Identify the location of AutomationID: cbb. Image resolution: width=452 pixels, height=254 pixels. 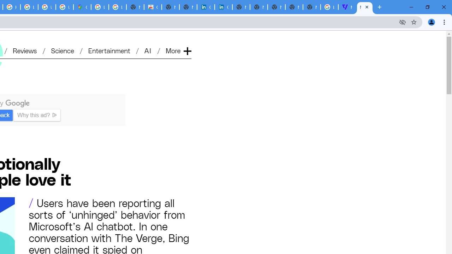
(123, 97).